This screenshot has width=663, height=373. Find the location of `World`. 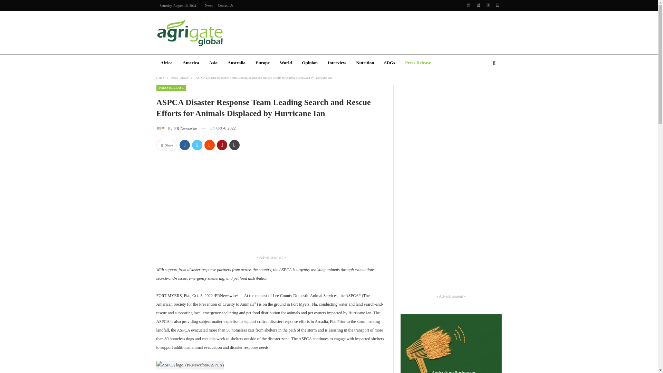

World is located at coordinates (286, 63).